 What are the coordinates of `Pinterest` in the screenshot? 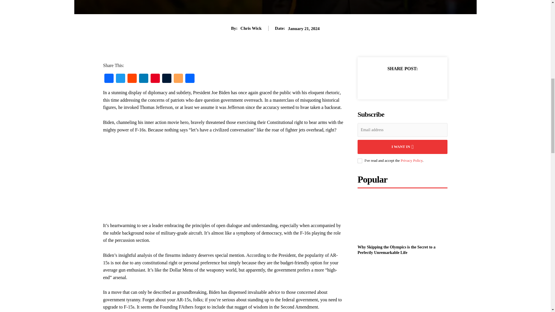 It's located at (155, 79).